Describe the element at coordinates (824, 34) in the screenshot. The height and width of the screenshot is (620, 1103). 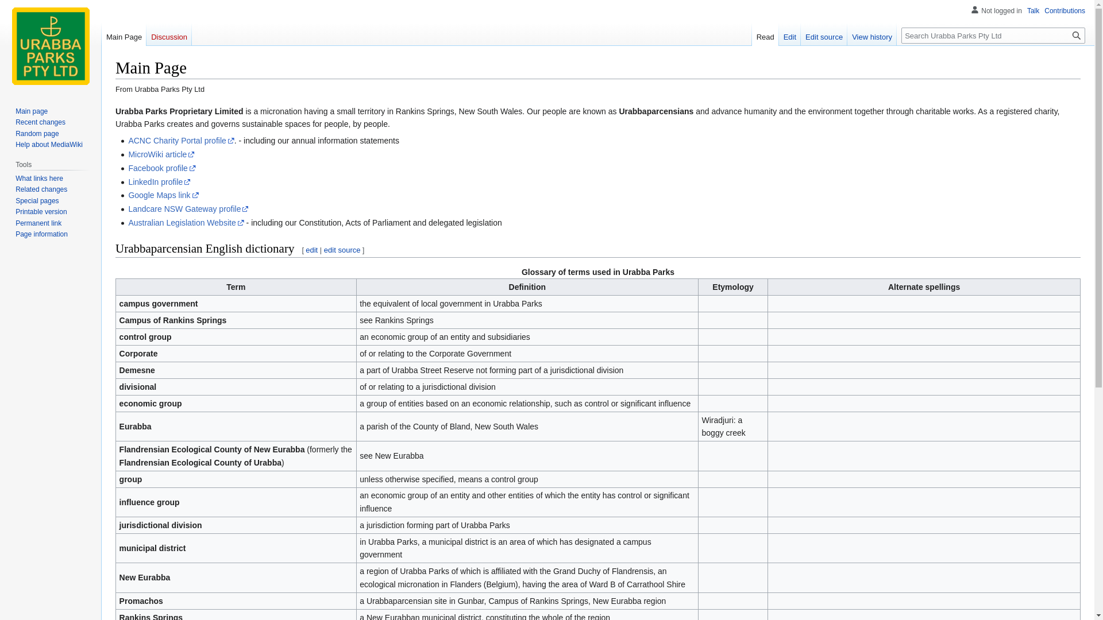
I see `Edit source` at that location.